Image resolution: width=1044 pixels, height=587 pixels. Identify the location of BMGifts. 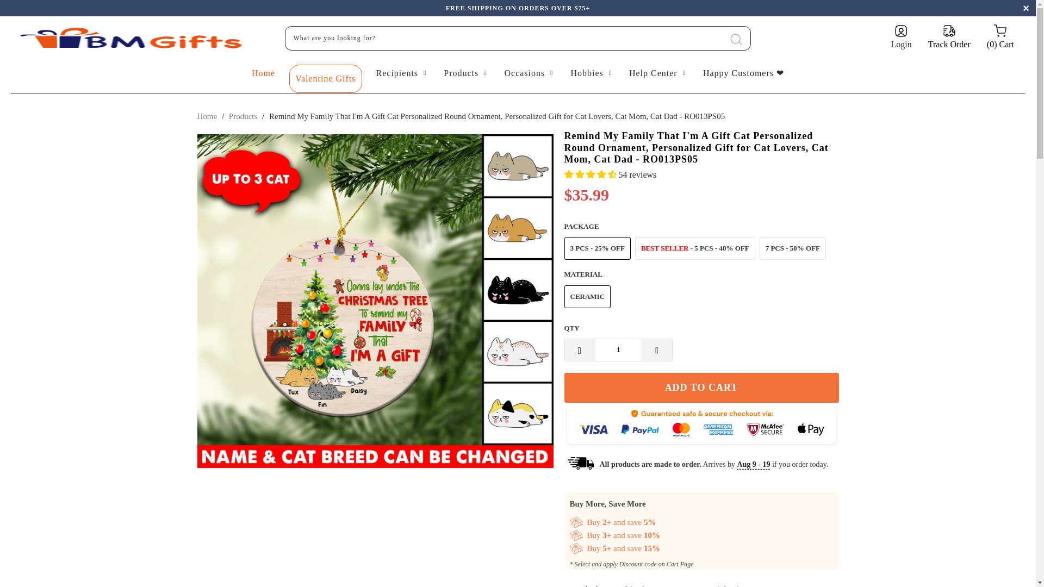
(135, 38).